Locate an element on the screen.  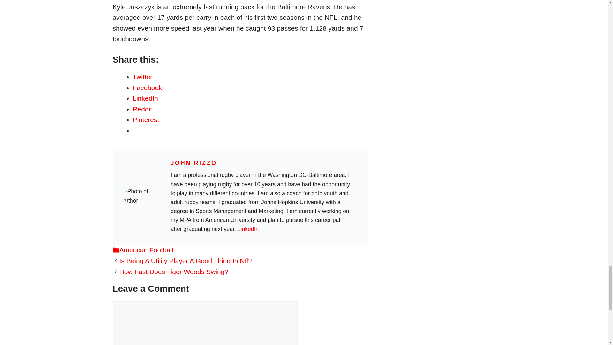
Categories is located at coordinates (116, 250).